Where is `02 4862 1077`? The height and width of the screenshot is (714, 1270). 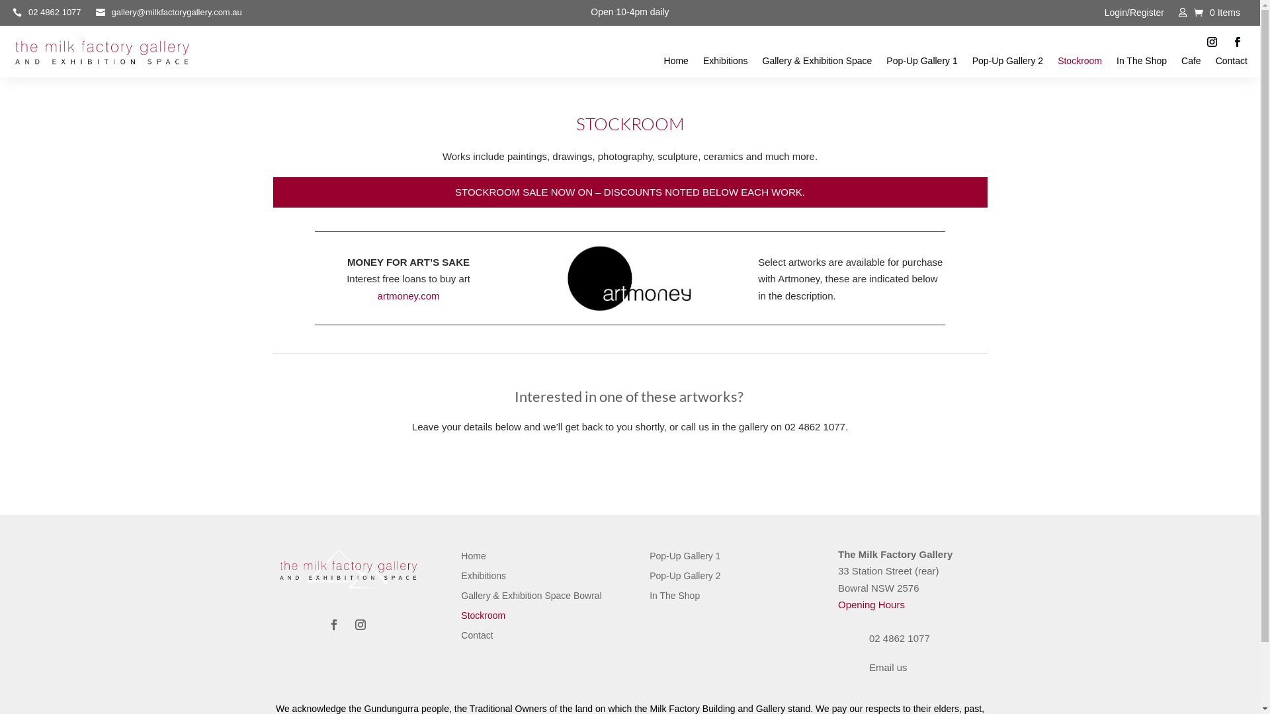 02 4862 1077 is located at coordinates (46, 15).